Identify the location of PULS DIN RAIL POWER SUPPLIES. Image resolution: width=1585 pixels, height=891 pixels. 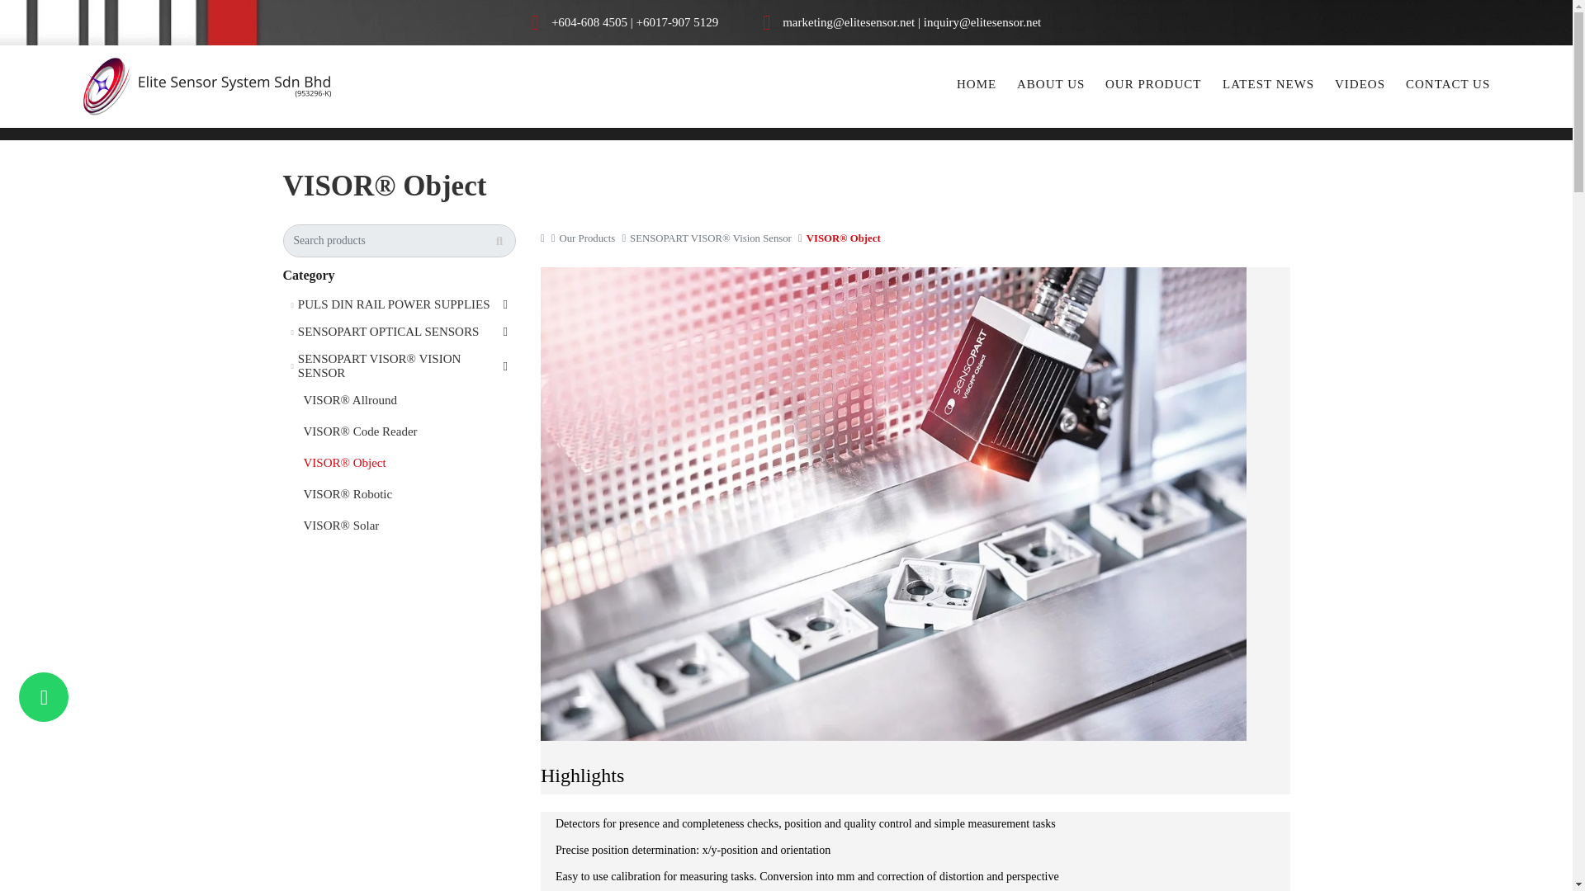
(399, 304).